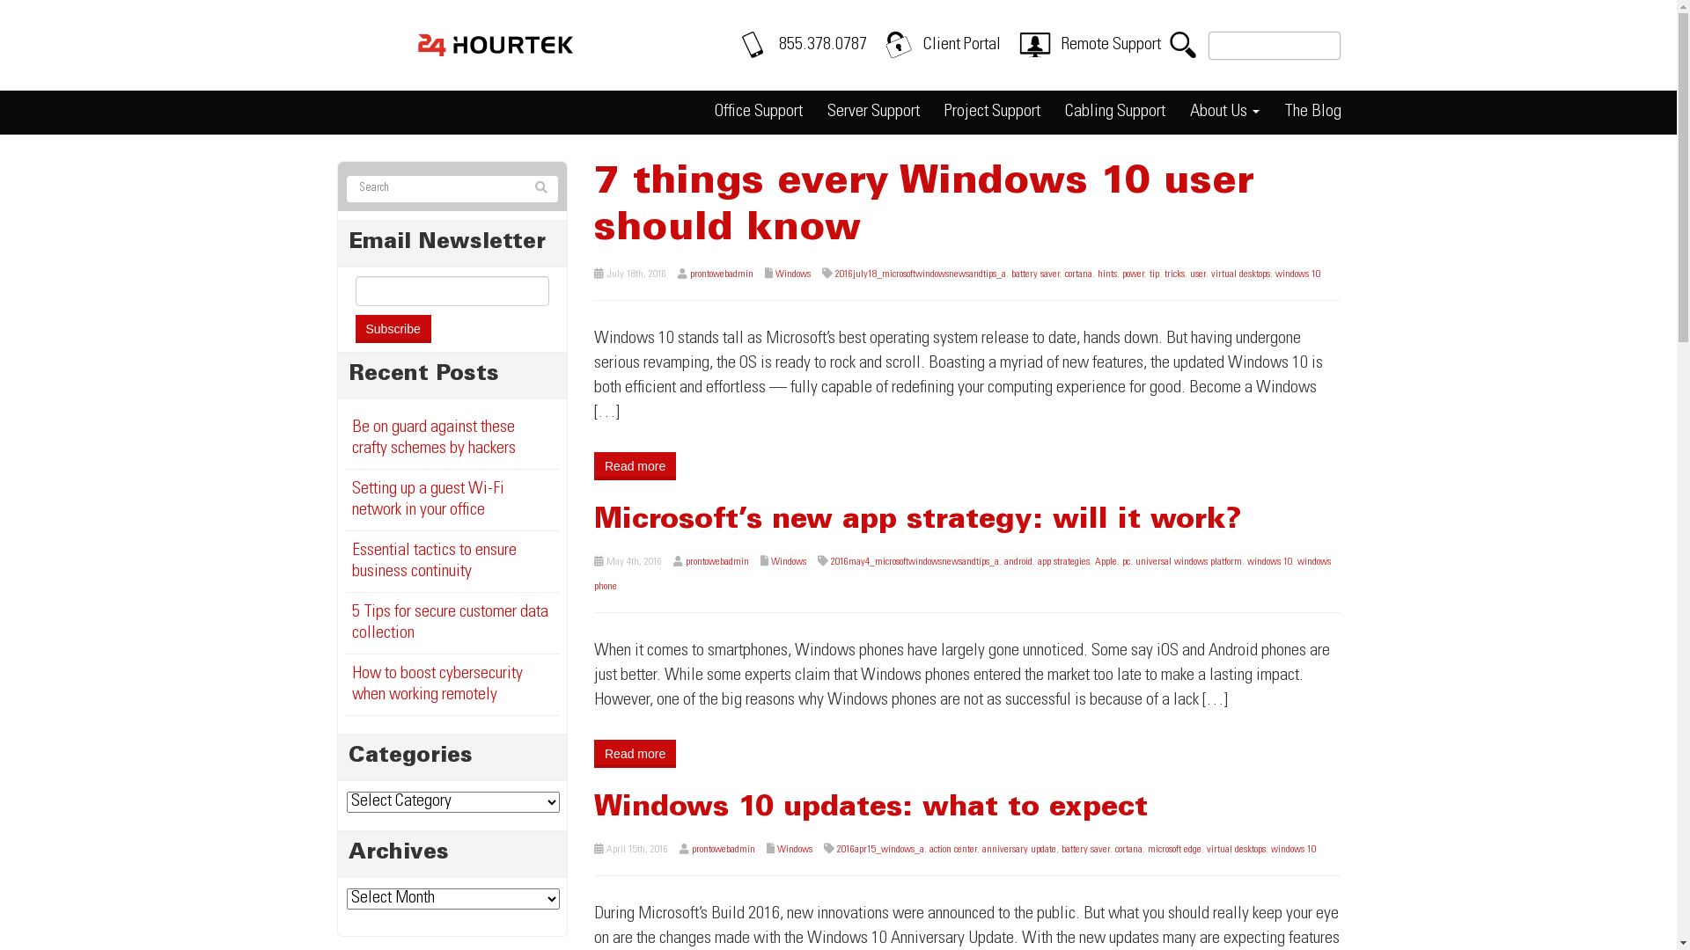 The height and width of the screenshot is (950, 1690). What do you see at coordinates (1155, 274) in the screenshot?
I see `tip` at bounding box center [1155, 274].